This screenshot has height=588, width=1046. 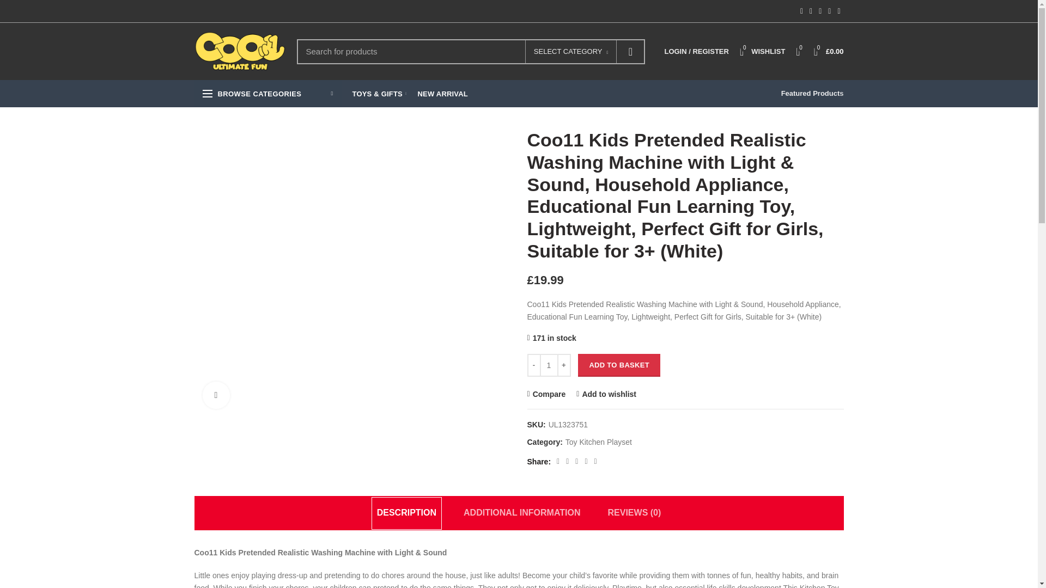 What do you see at coordinates (762, 51) in the screenshot?
I see `My account` at bounding box center [762, 51].